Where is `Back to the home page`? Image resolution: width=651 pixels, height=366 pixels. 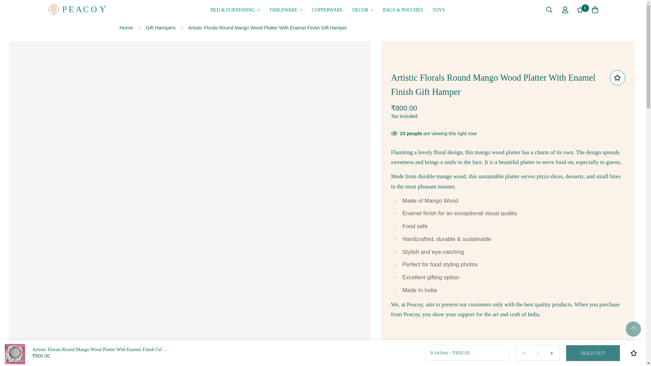 Back to the home page is located at coordinates (126, 28).